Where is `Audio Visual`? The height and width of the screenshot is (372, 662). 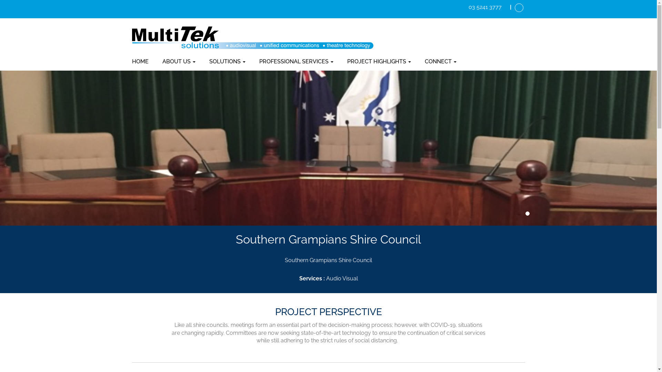 Audio Visual is located at coordinates (342, 278).